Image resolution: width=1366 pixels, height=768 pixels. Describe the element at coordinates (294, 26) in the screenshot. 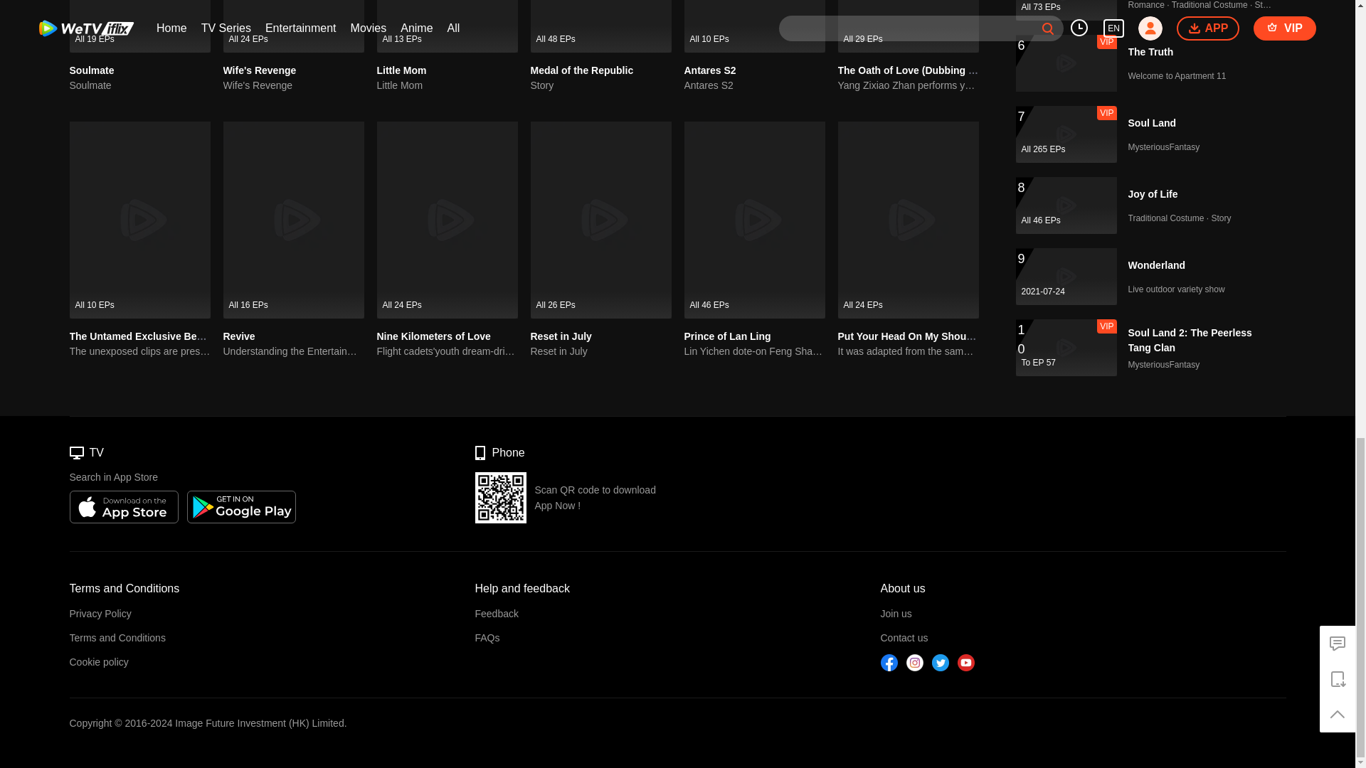

I see `Wife's Revenge` at that location.